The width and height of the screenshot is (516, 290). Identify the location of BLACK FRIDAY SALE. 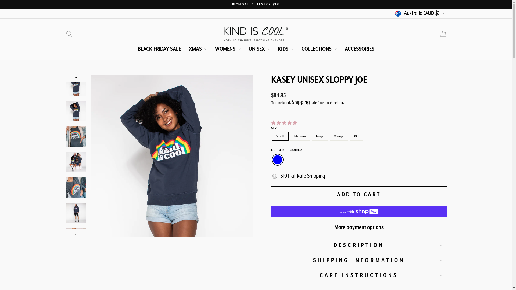
(159, 49).